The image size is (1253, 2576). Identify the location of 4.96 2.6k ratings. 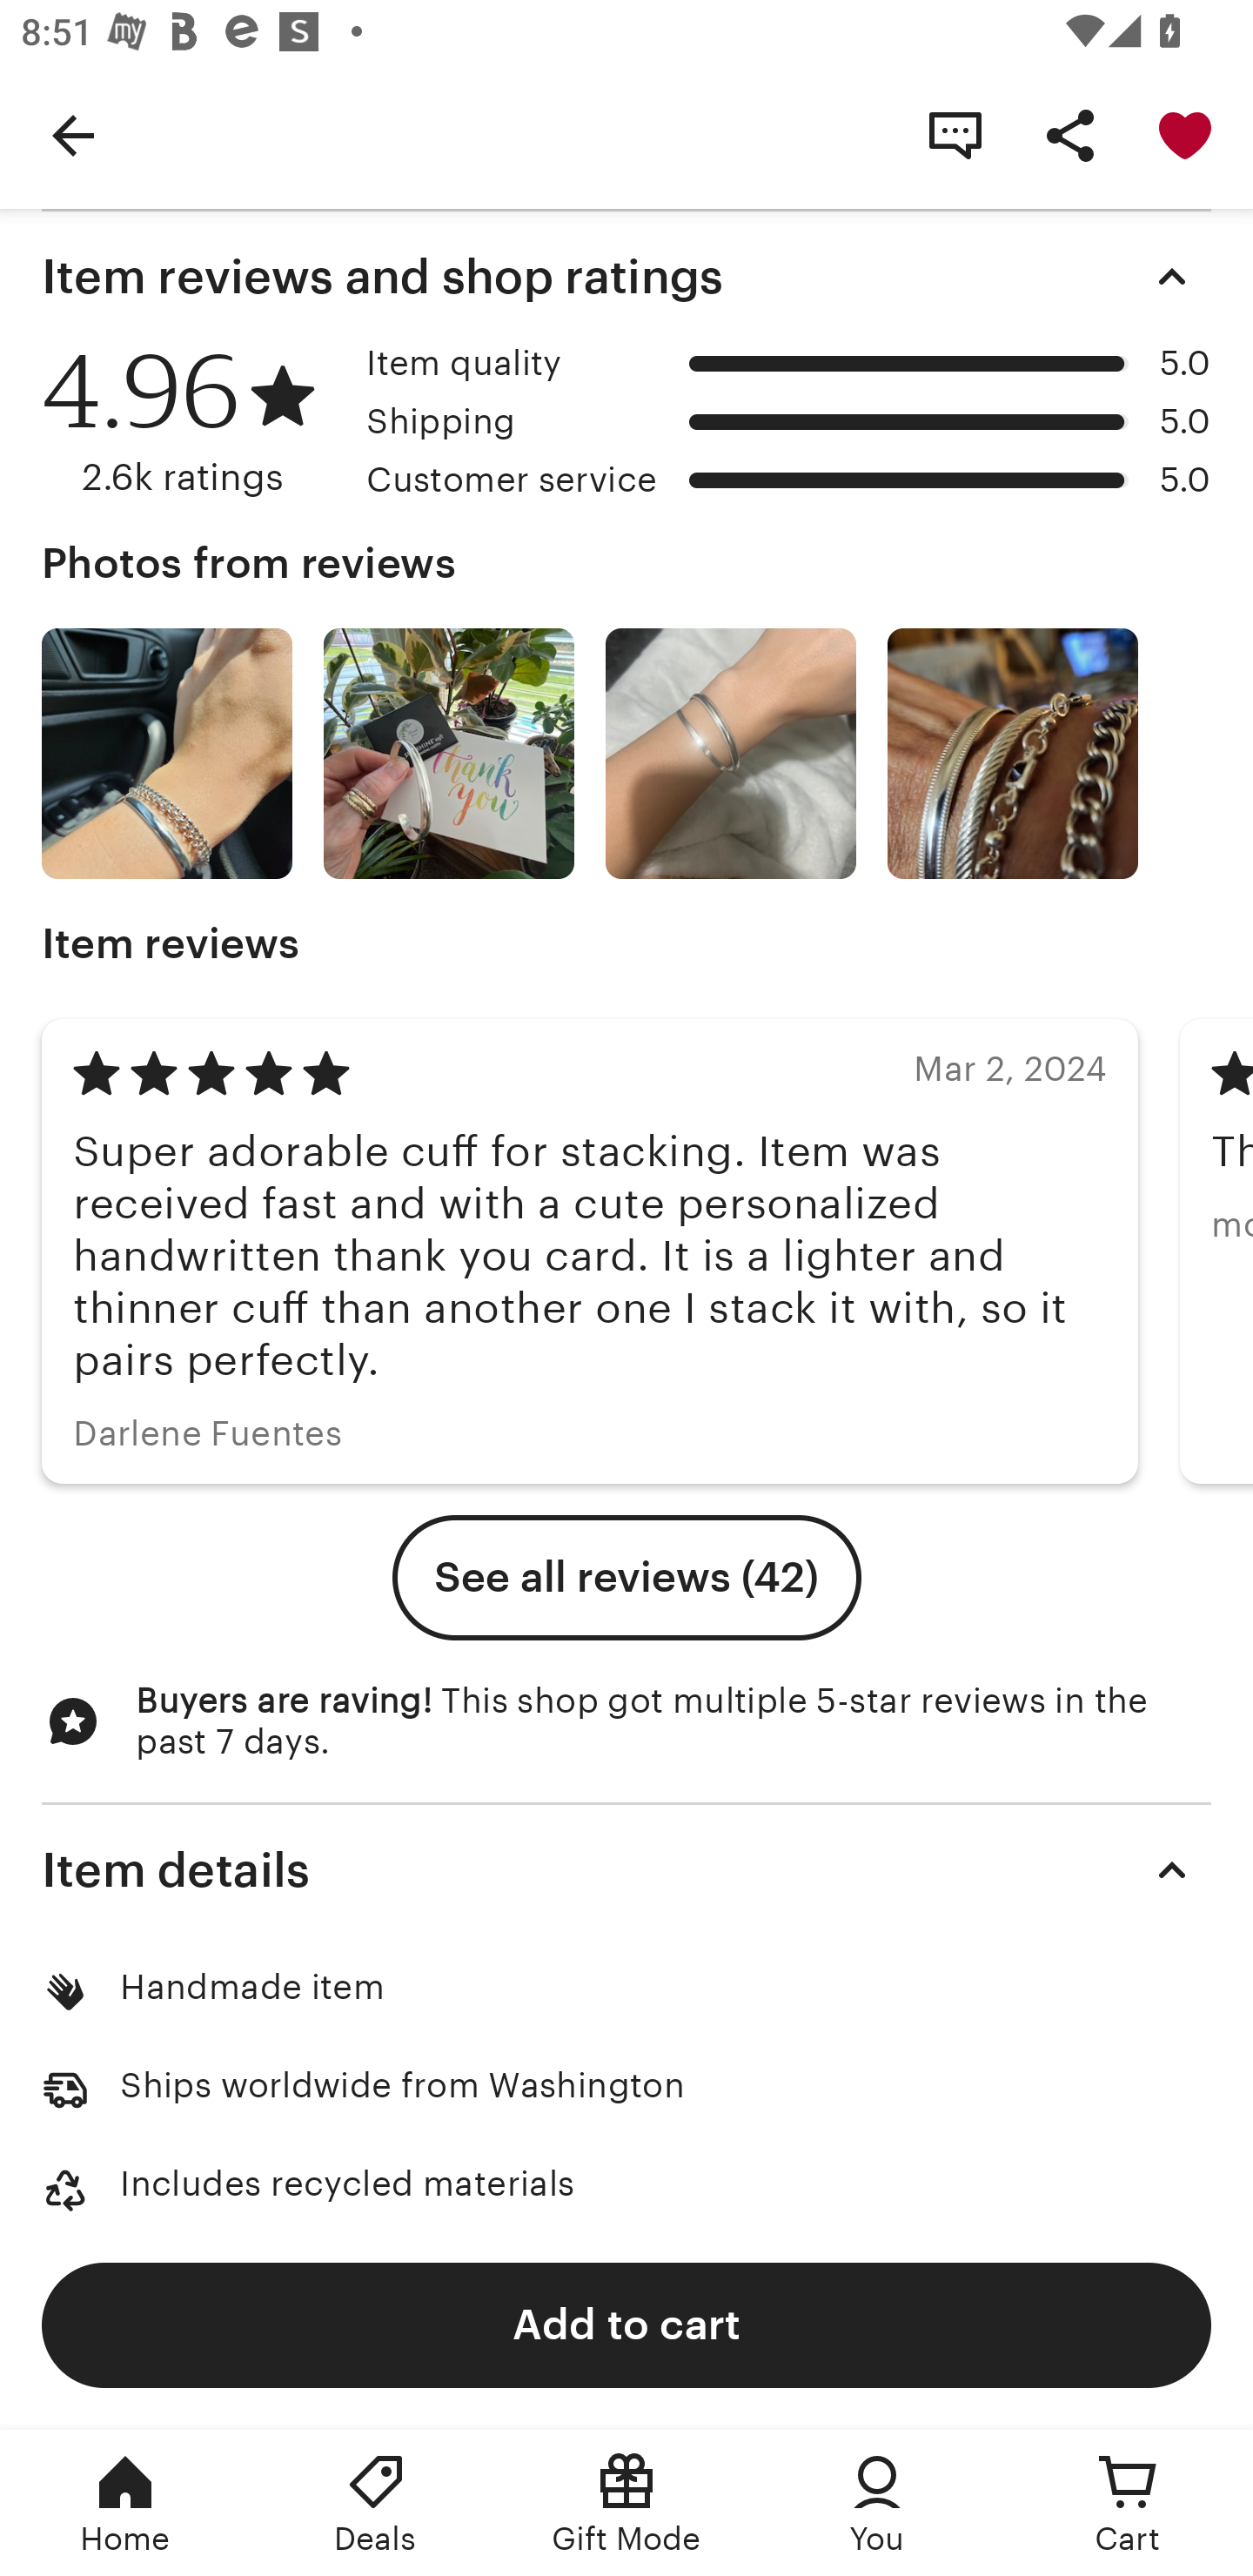
(193, 422).